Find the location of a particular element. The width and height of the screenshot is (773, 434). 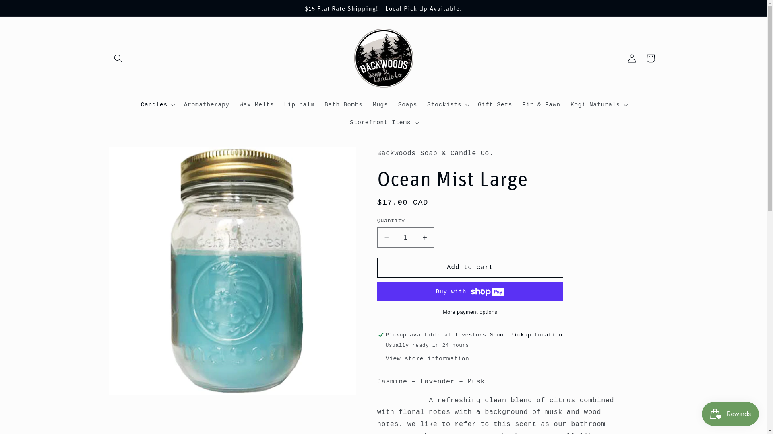

Log in is located at coordinates (632, 58).